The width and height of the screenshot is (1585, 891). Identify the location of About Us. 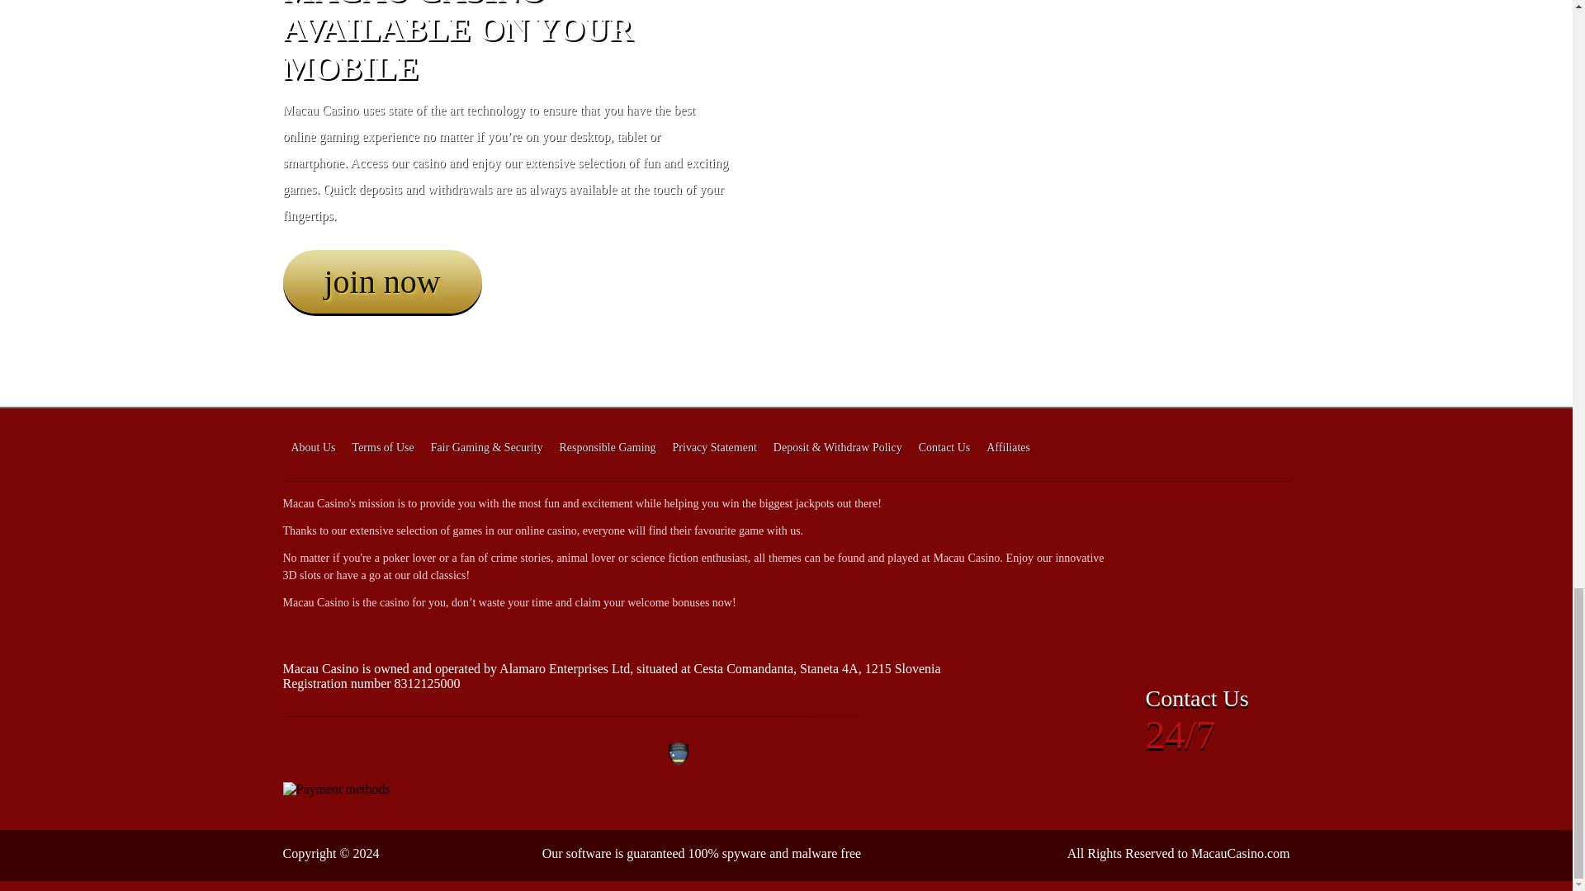
(312, 447).